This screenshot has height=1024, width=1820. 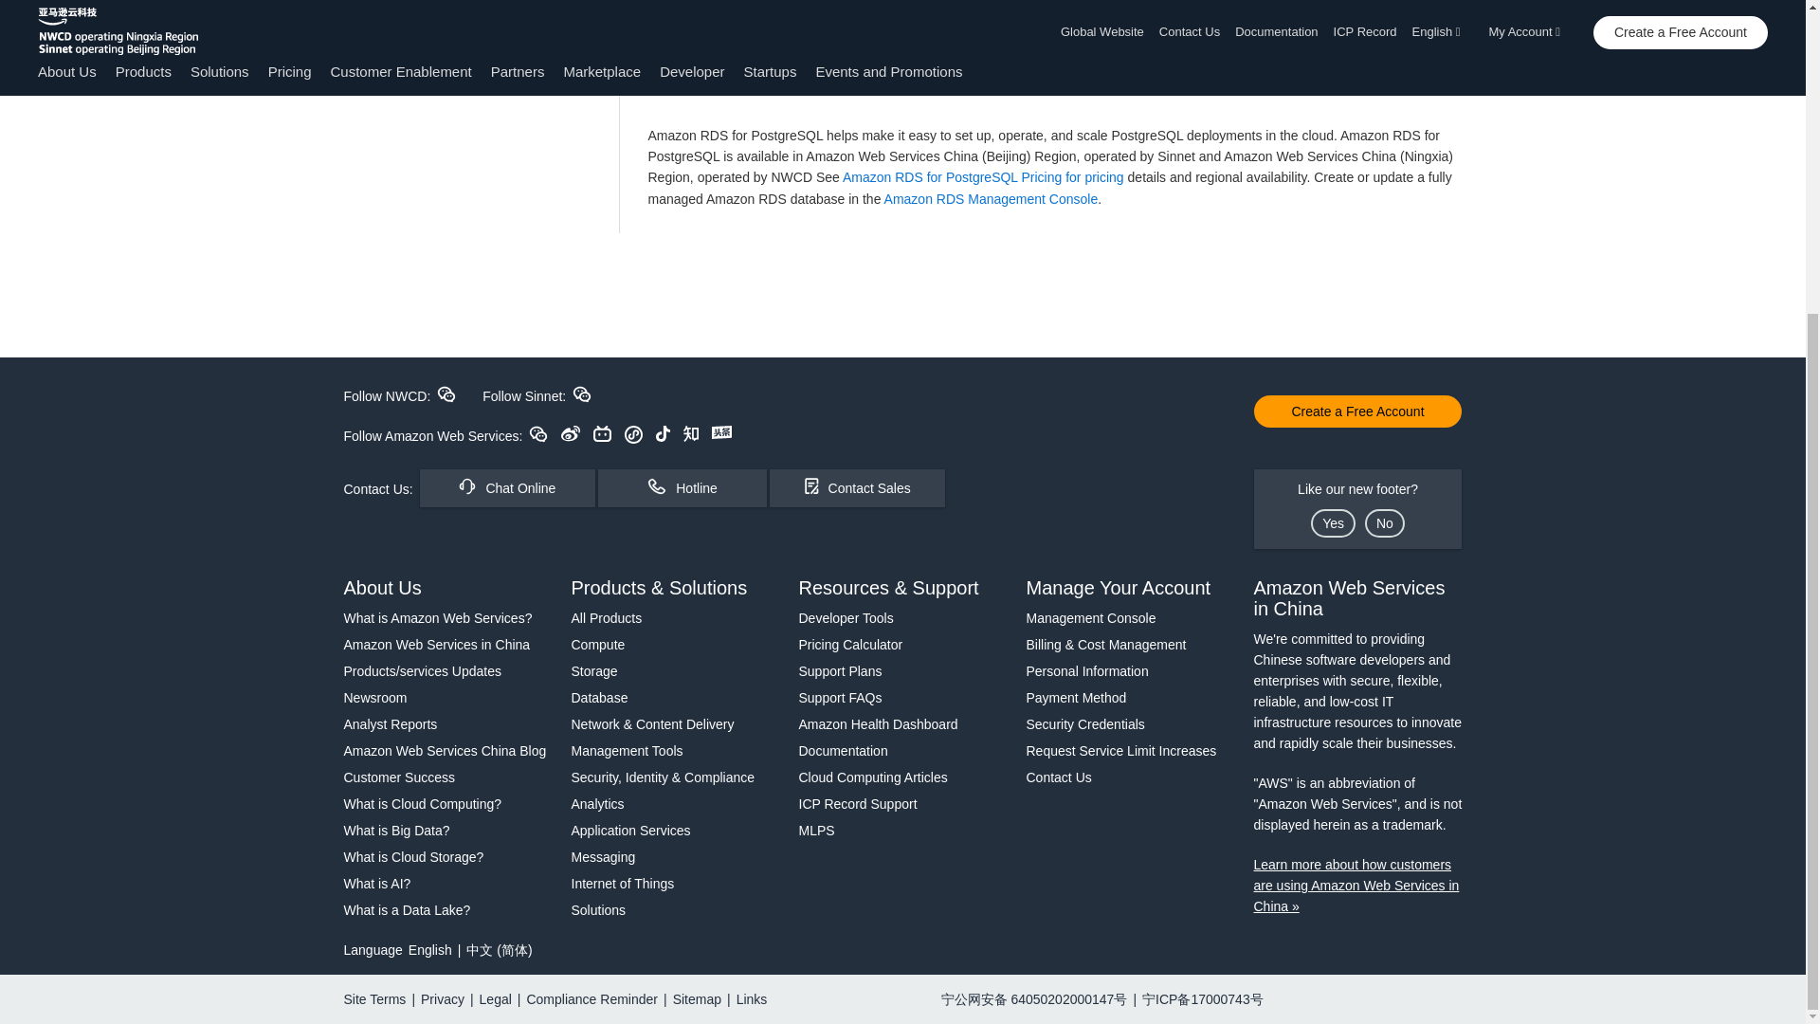 What do you see at coordinates (538, 434) in the screenshot?
I see `WeChat public account` at bounding box center [538, 434].